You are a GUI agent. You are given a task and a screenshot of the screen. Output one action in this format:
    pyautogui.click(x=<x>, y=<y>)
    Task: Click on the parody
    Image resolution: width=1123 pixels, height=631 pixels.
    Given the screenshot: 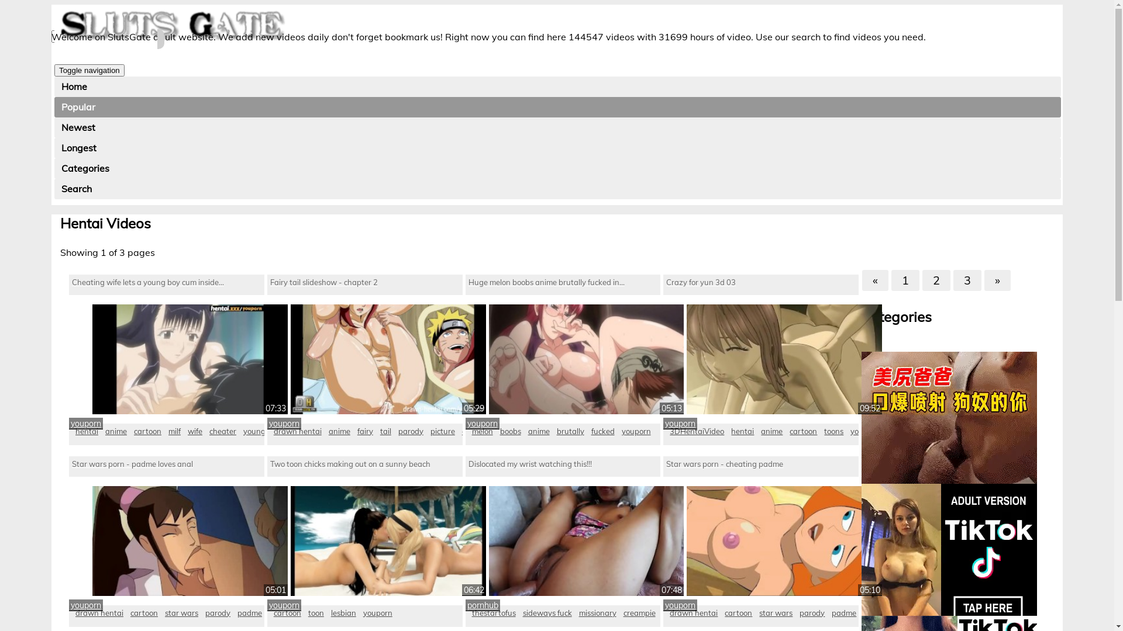 What is the action you would take?
    pyautogui.click(x=812, y=613)
    